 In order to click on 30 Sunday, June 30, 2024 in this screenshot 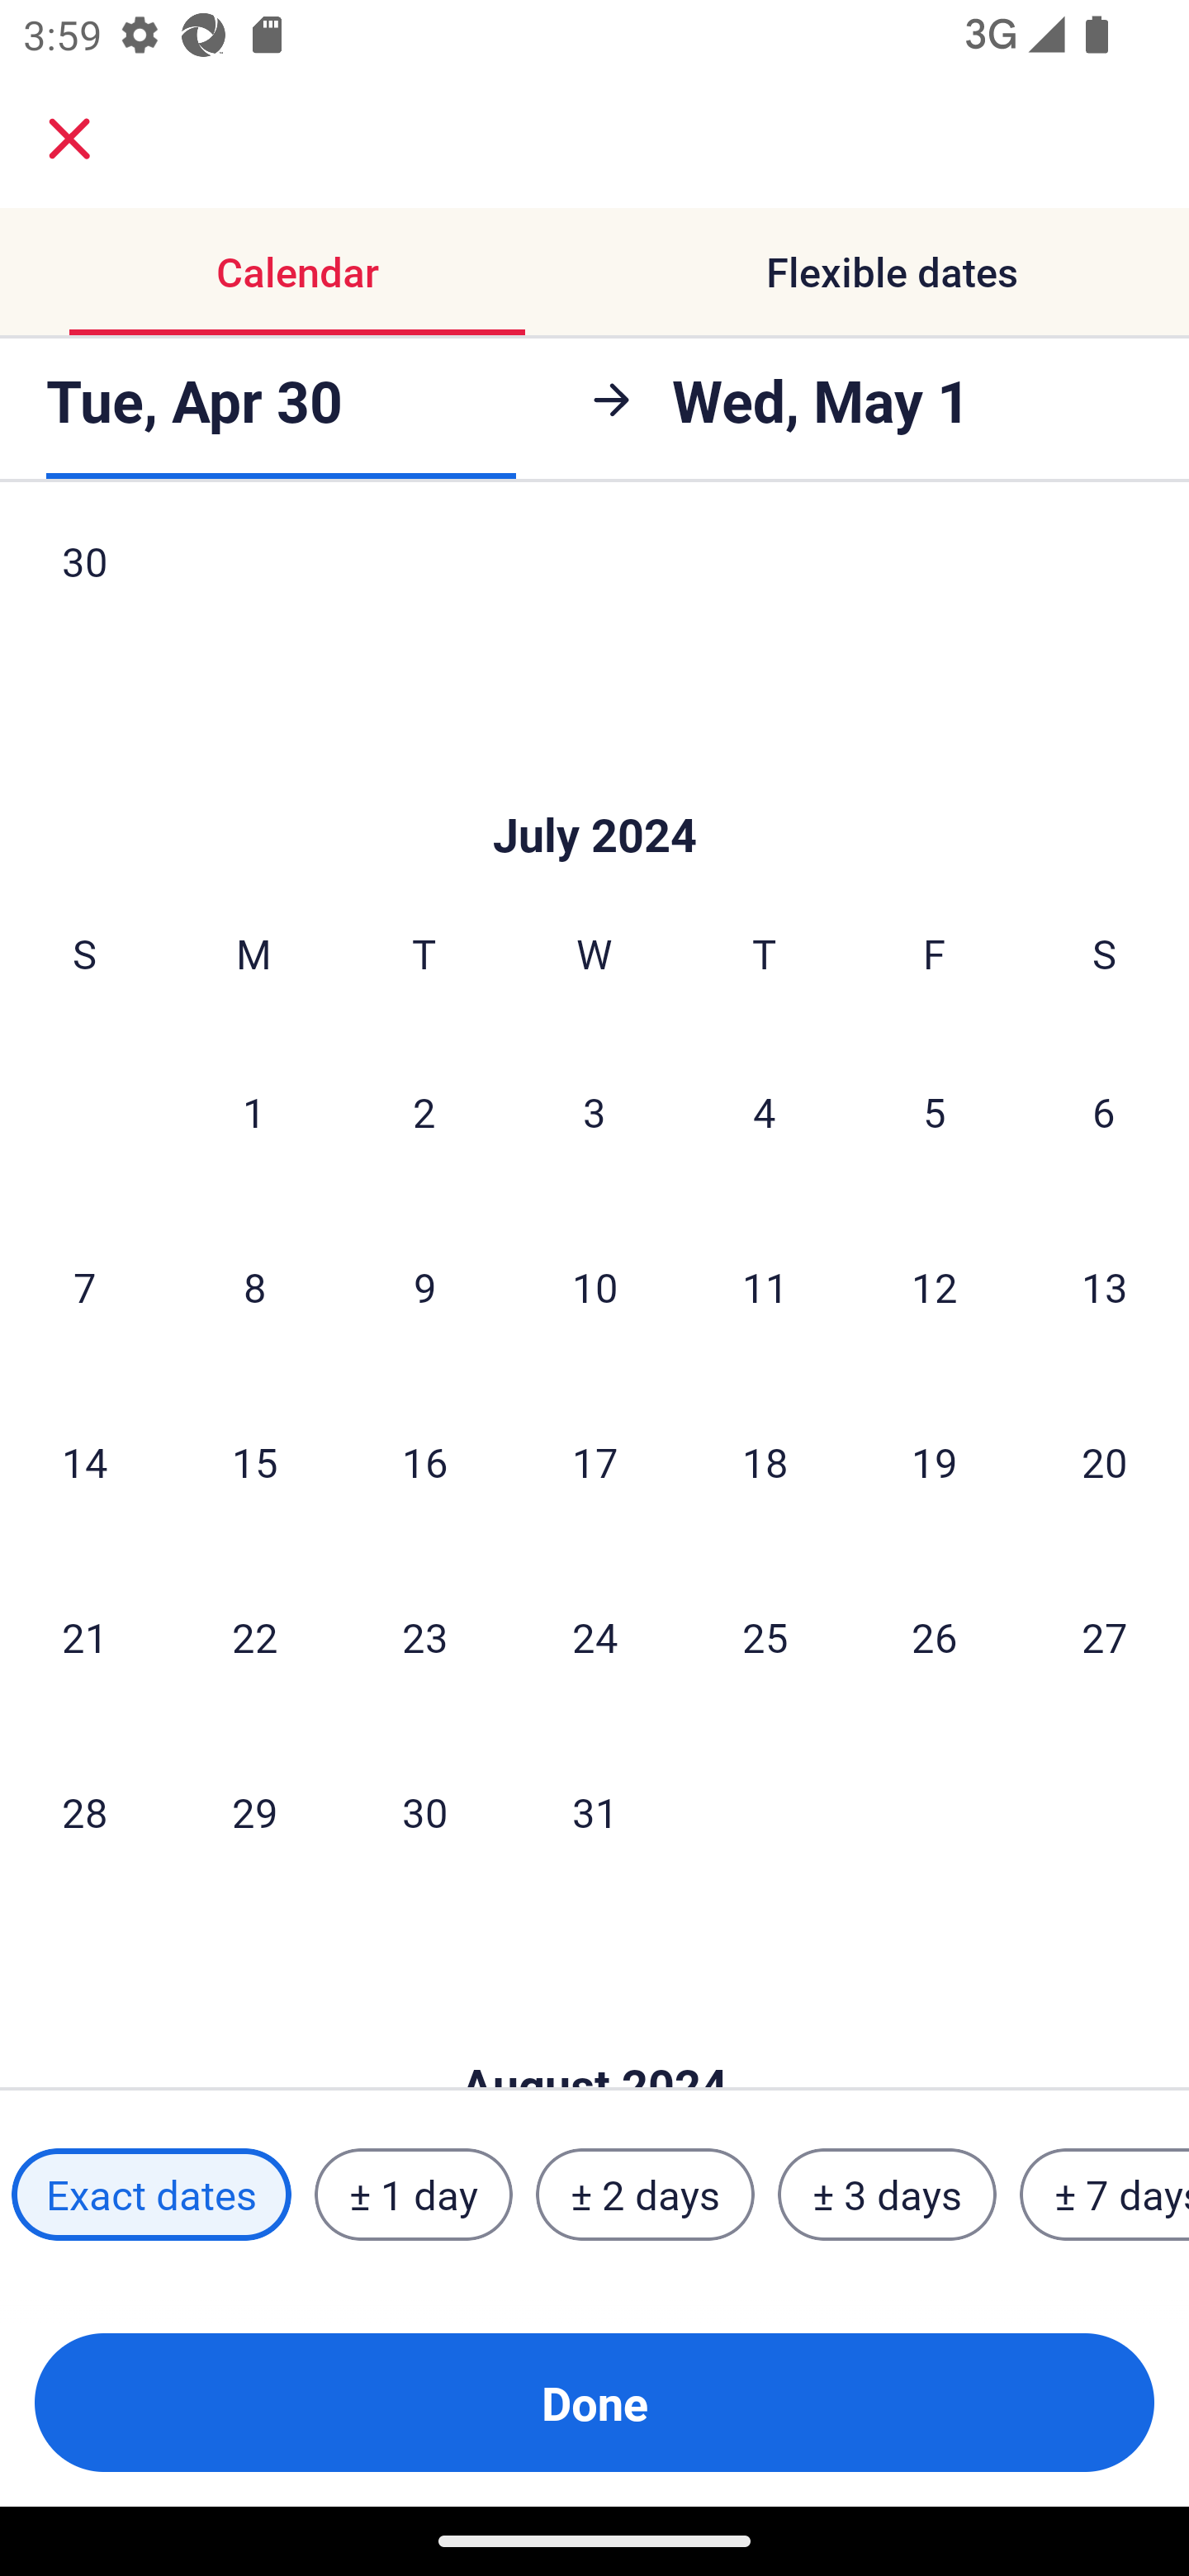, I will do `click(84, 587)`.